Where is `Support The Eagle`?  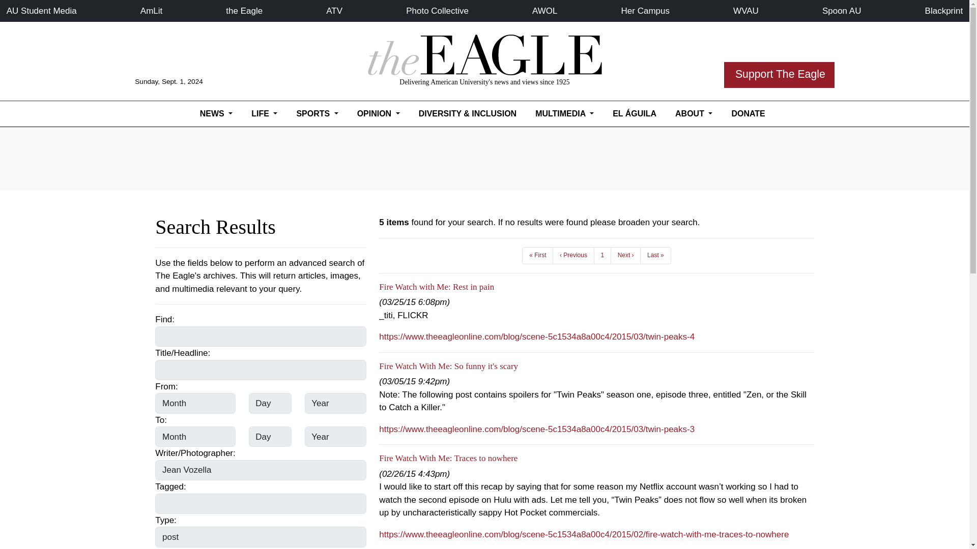
Support The Eagle is located at coordinates (779, 75).